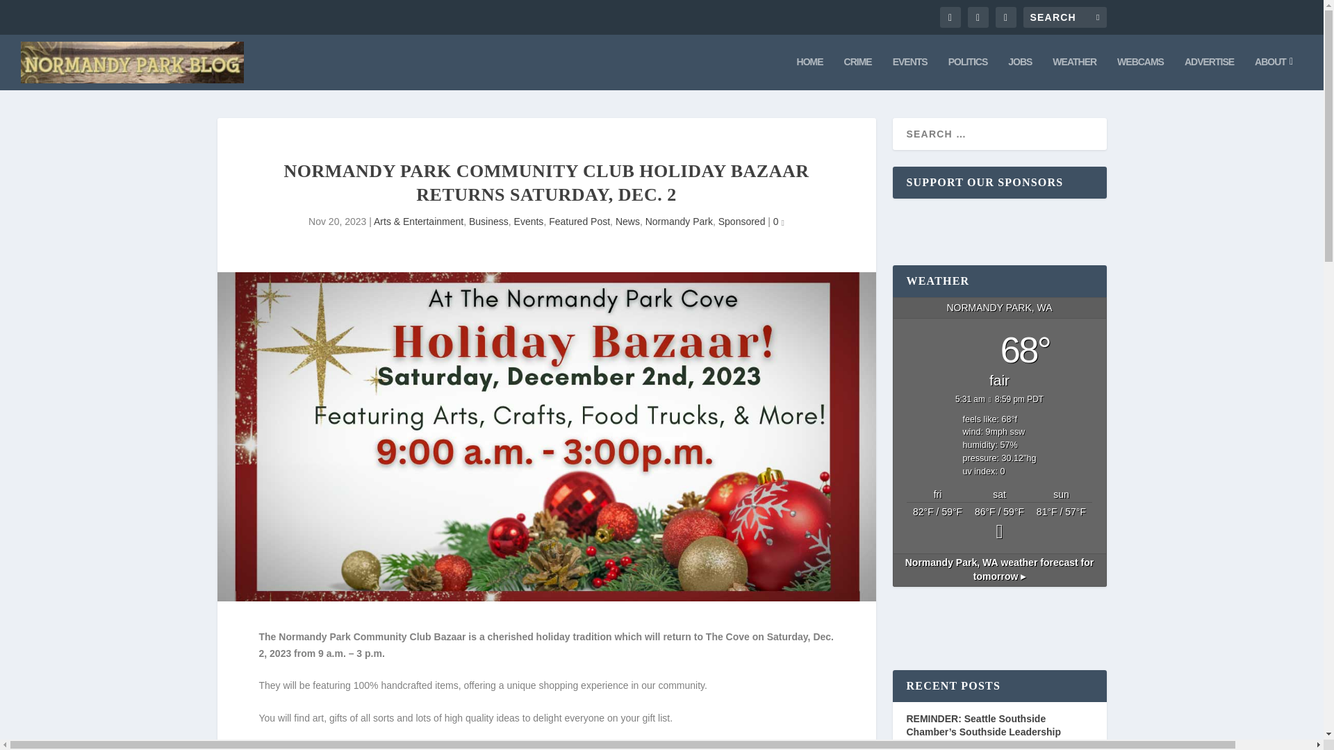 The width and height of the screenshot is (1334, 750). What do you see at coordinates (782, 222) in the screenshot?
I see `comment count` at bounding box center [782, 222].